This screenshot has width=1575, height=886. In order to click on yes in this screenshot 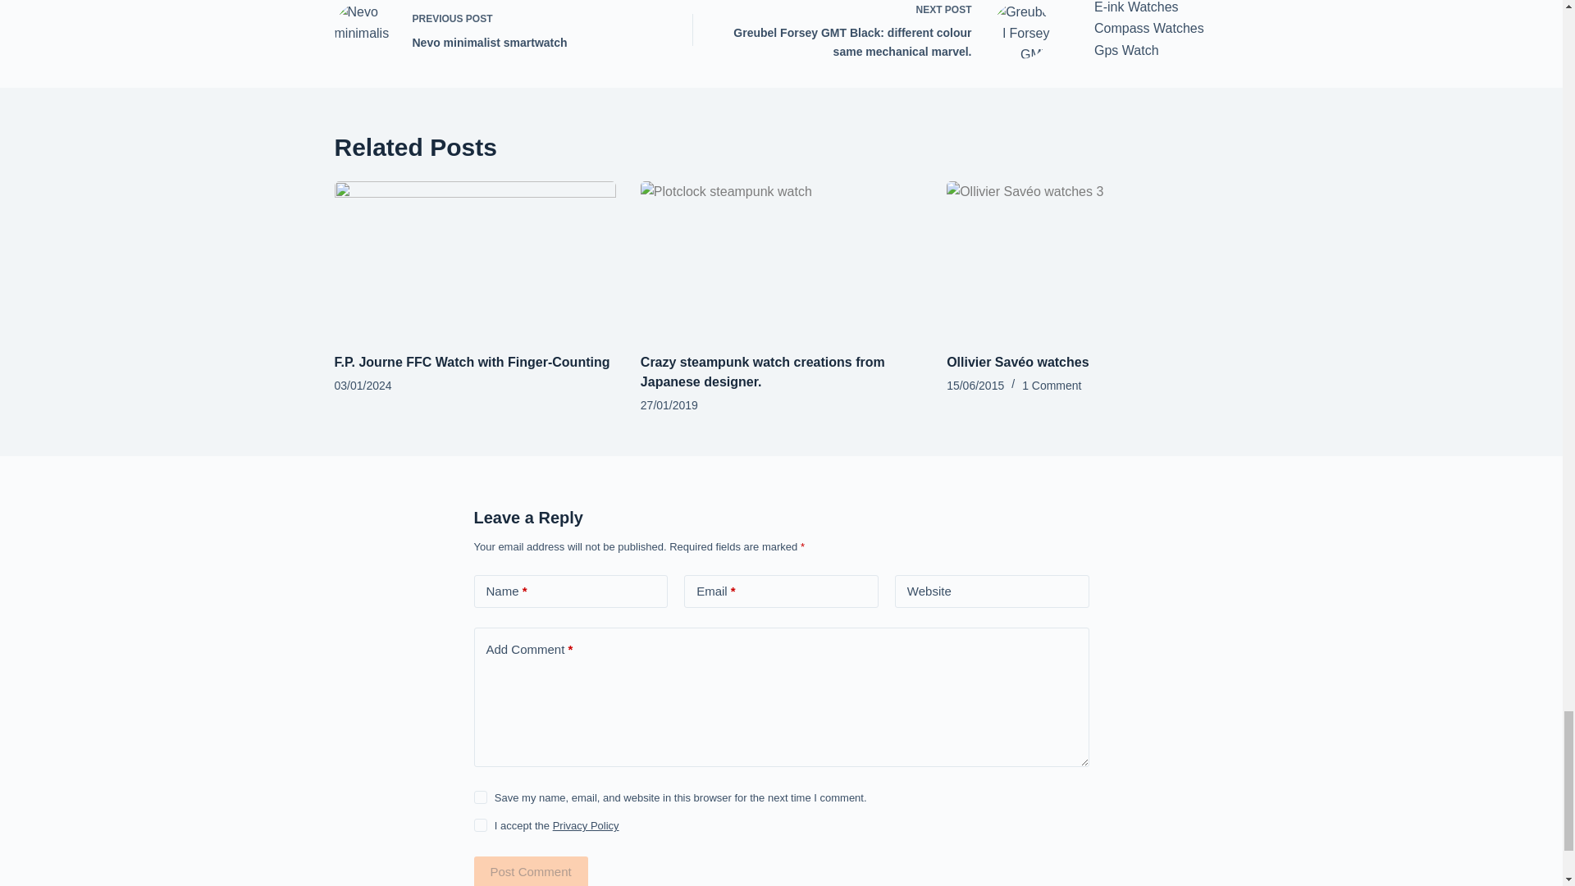, I will do `click(499, 31)`.